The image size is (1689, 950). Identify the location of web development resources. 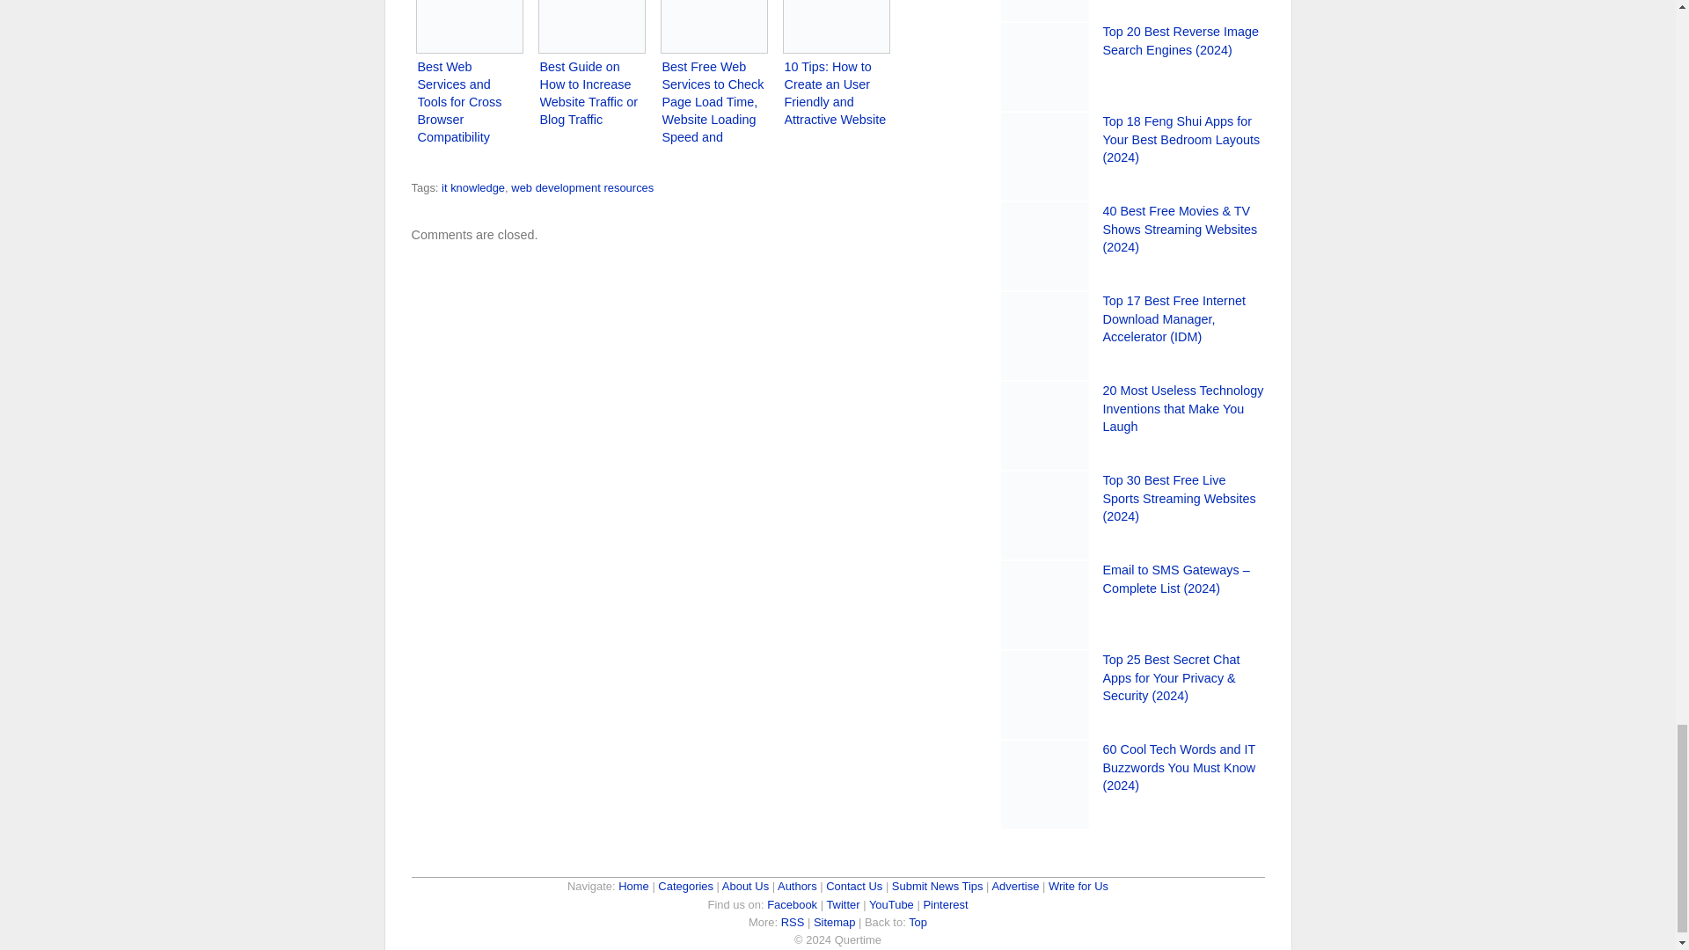
(582, 188).